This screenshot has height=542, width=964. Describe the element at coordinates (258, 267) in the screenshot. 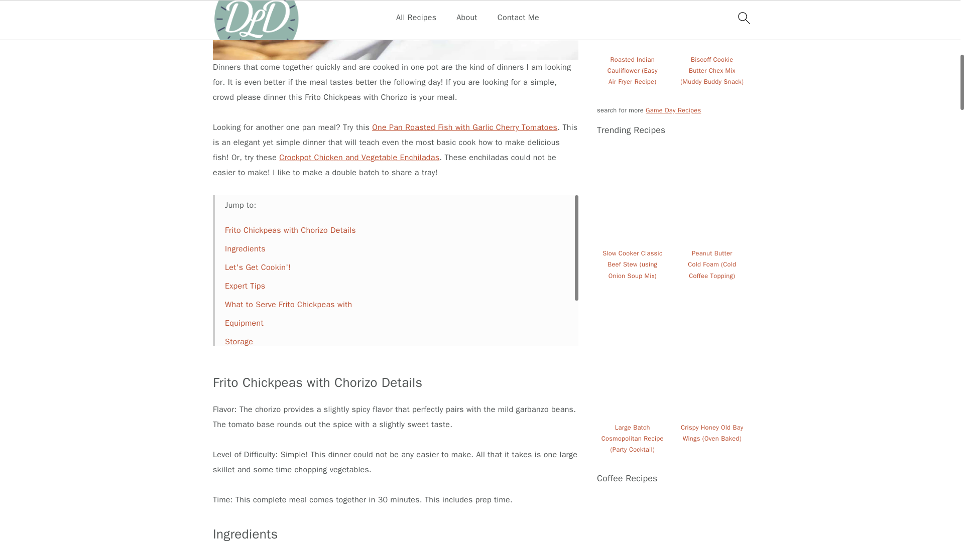

I see `Let's Get Cookin'!` at that location.